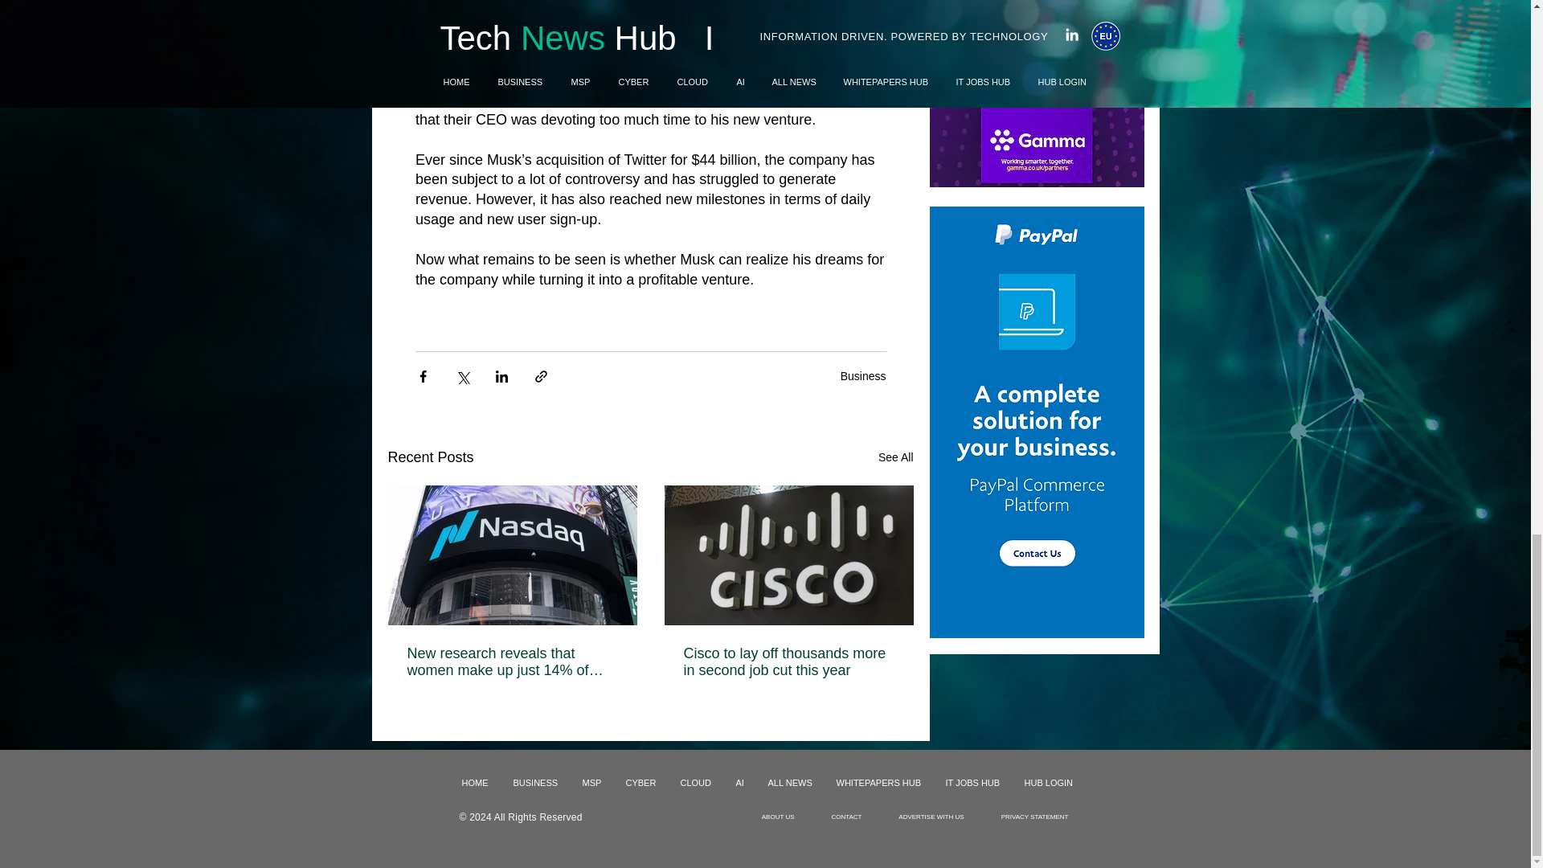 The image size is (1543, 868). Describe the element at coordinates (592, 783) in the screenshot. I see `MSP` at that location.